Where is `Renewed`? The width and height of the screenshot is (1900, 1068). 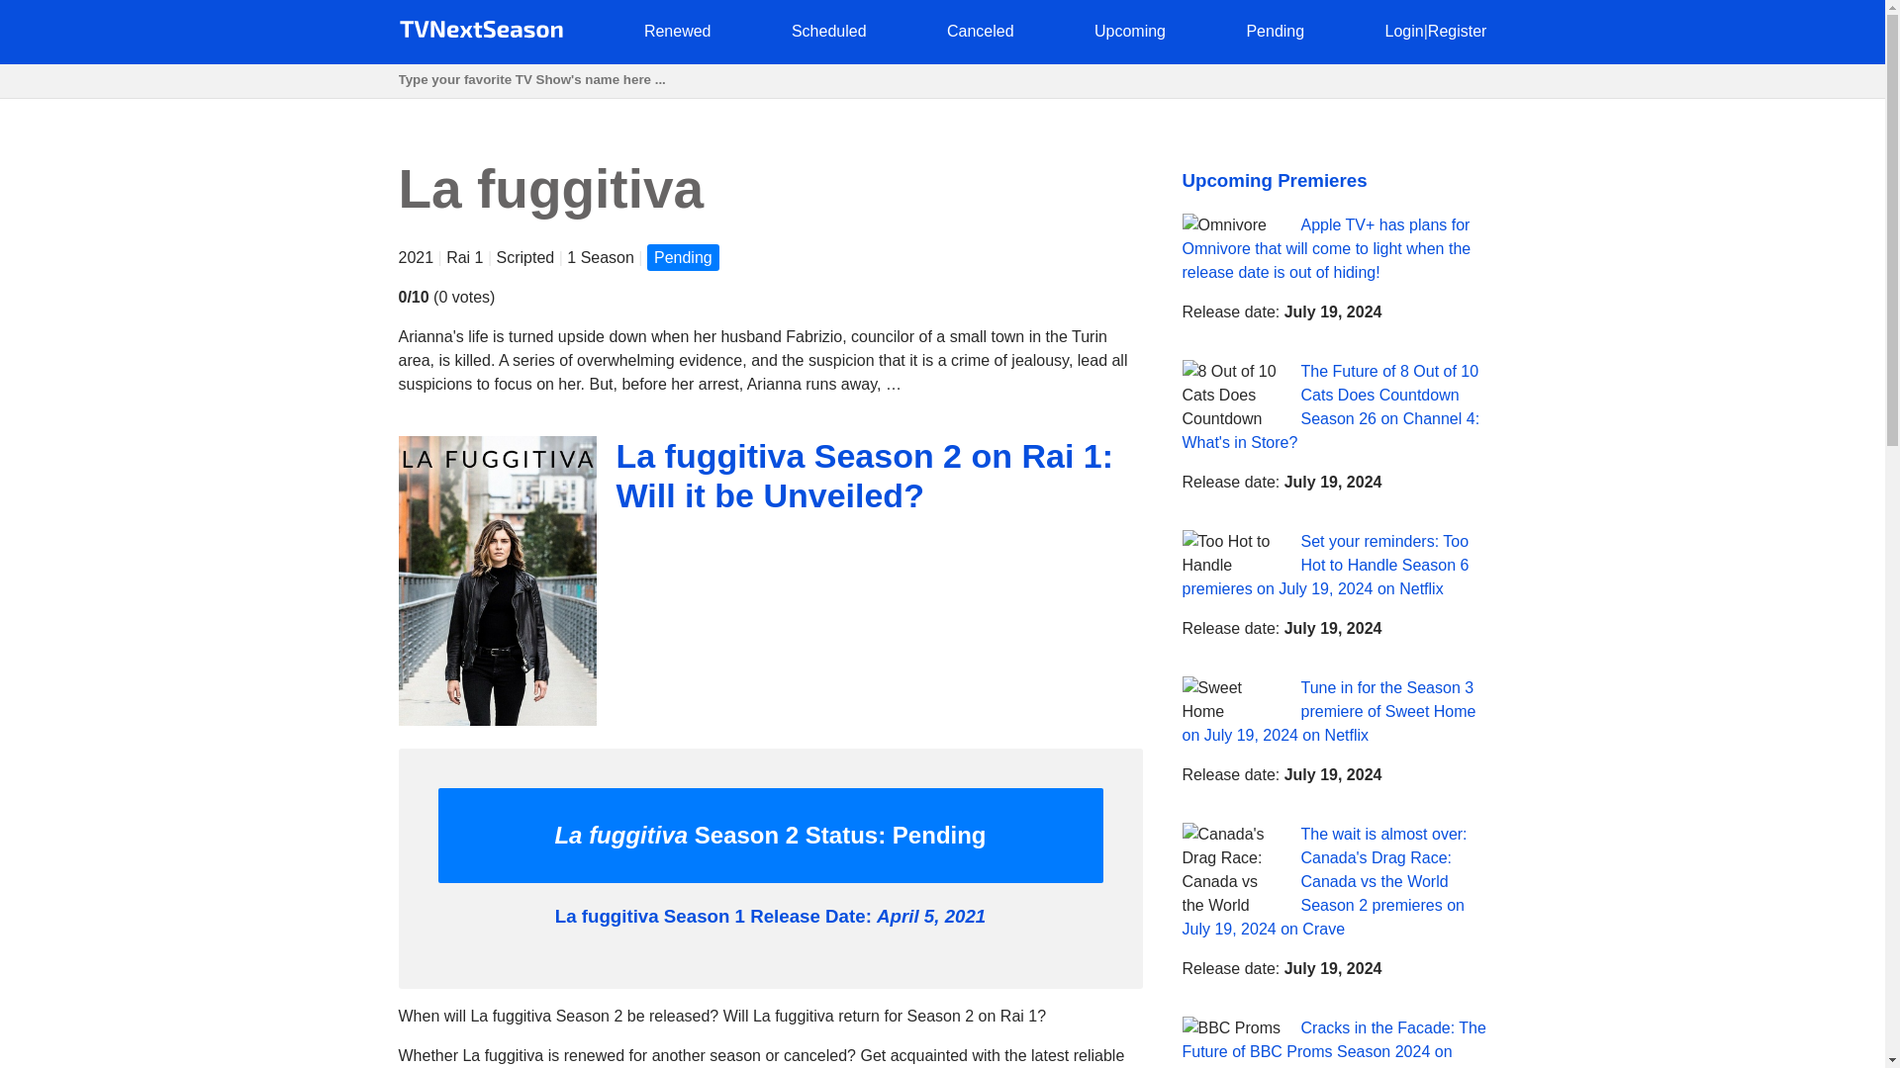 Renewed is located at coordinates (677, 30).